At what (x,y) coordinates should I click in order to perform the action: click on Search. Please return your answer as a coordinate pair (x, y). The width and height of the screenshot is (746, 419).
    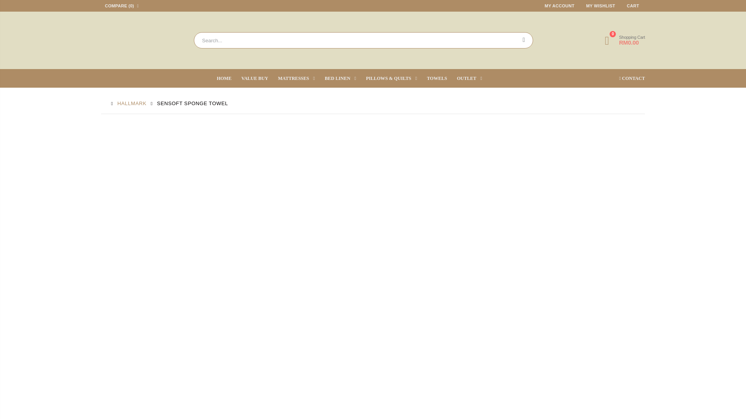
    Looking at the image, I should click on (259, 78).